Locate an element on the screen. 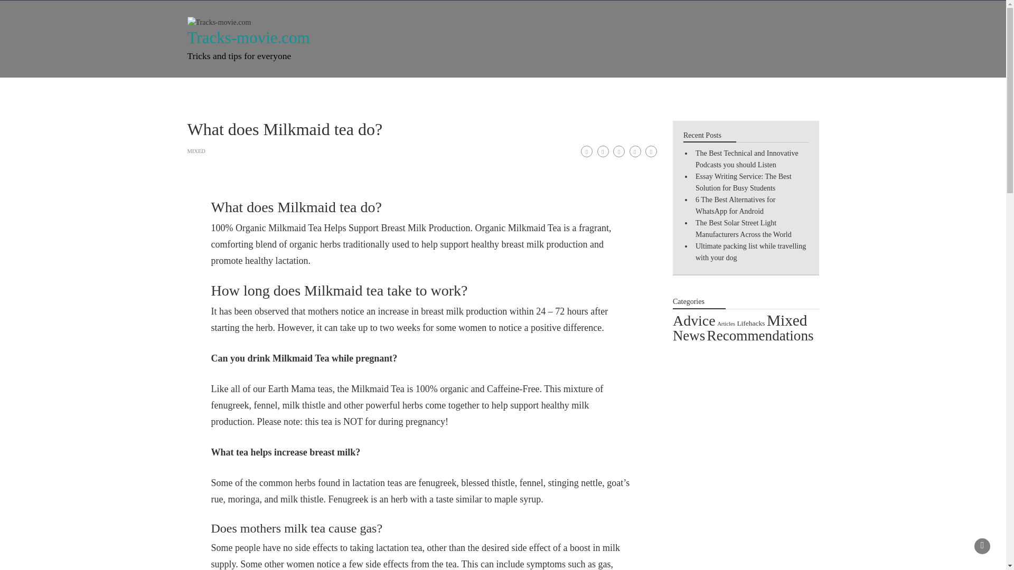 This screenshot has height=570, width=1014. Essay Writing Service: The Best Solution for Busy Students is located at coordinates (744, 182).